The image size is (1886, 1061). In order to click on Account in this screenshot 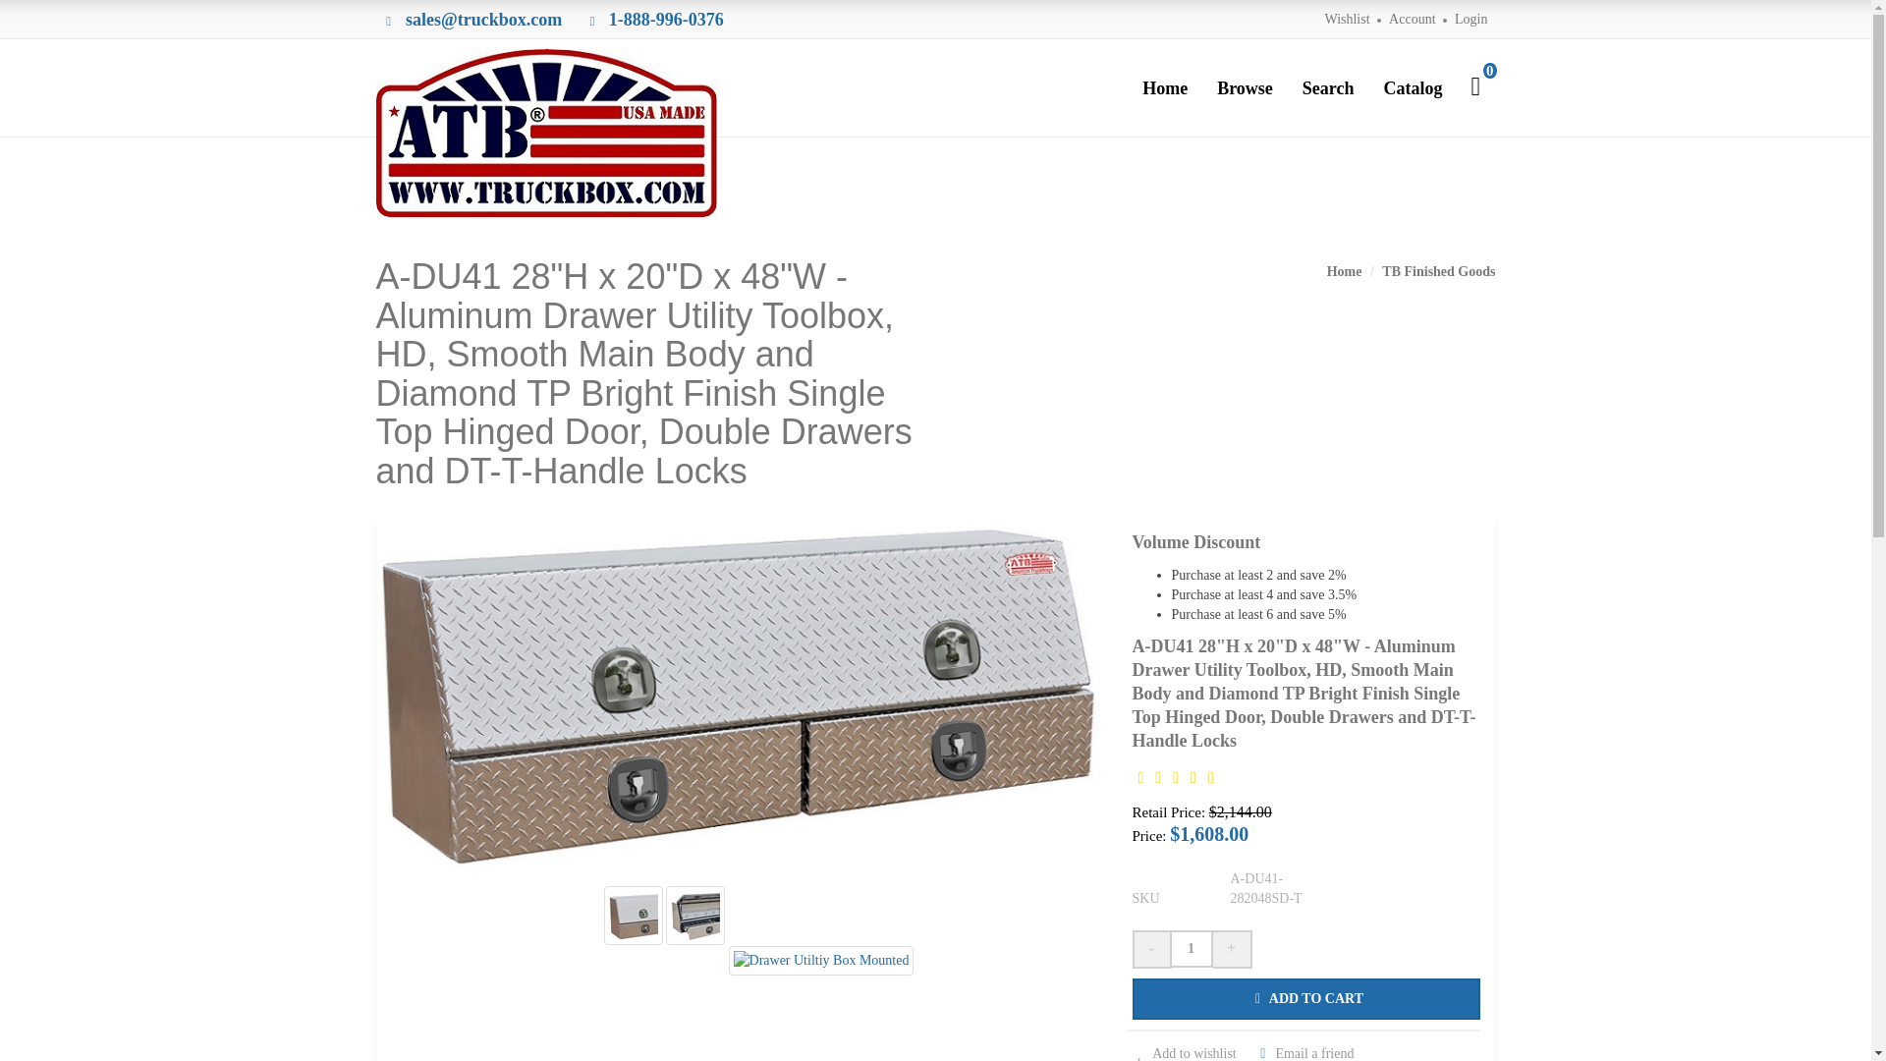, I will do `click(1412, 19)`.